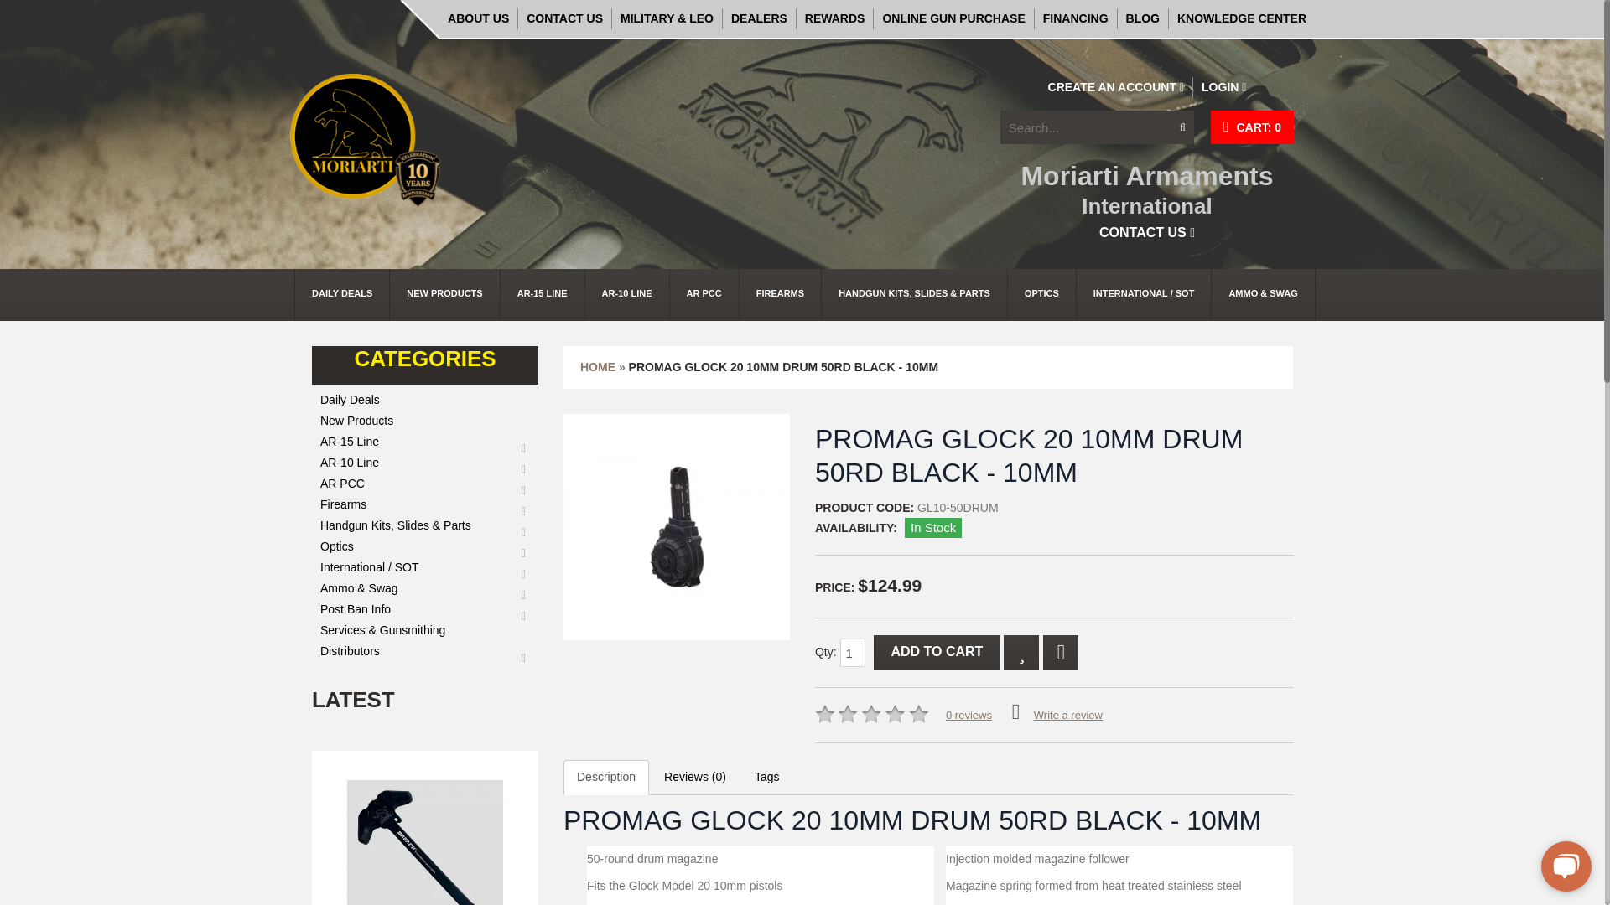  What do you see at coordinates (565, 18) in the screenshot?
I see `CONTACT US` at bounding box center [565, 18].